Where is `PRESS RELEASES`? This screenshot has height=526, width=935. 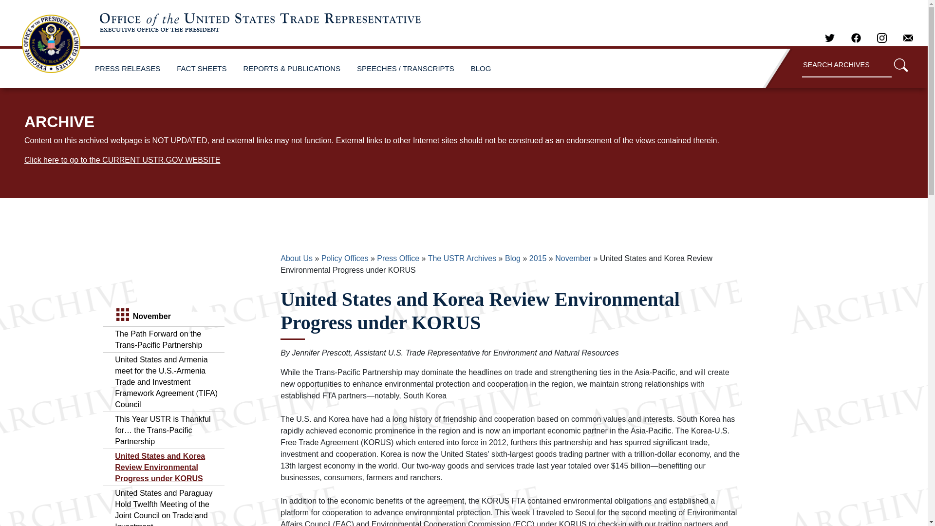
PRESS RELEASES is located at coordinates (128, 68).